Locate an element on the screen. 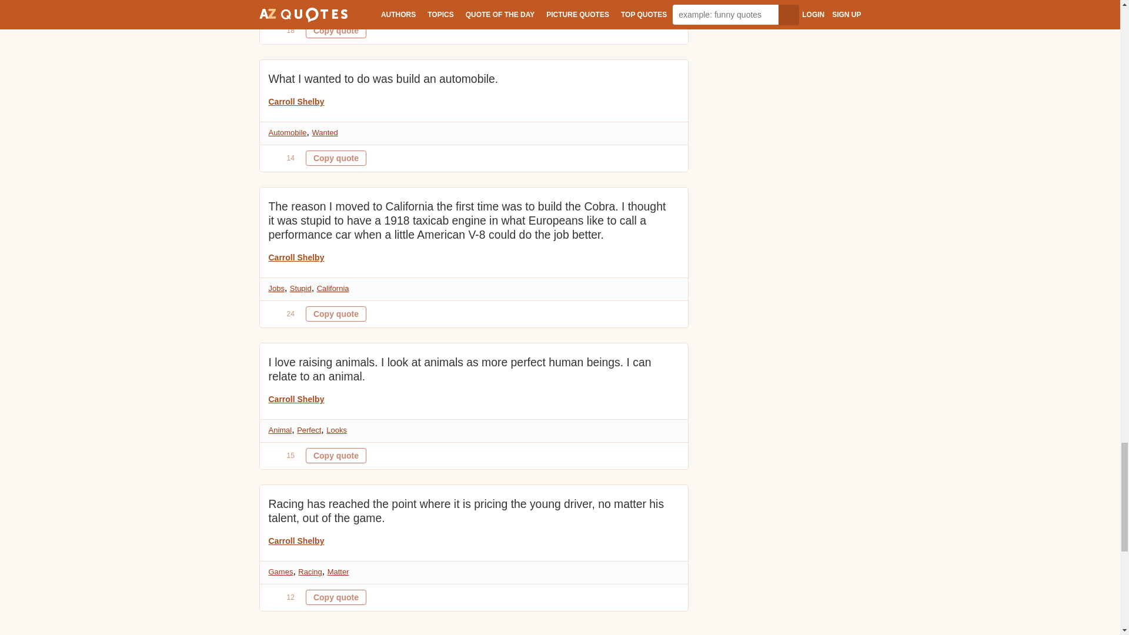 The width and height of the screenshot is (1129, 635). Quote is copied is located at coordinates (336, 597).